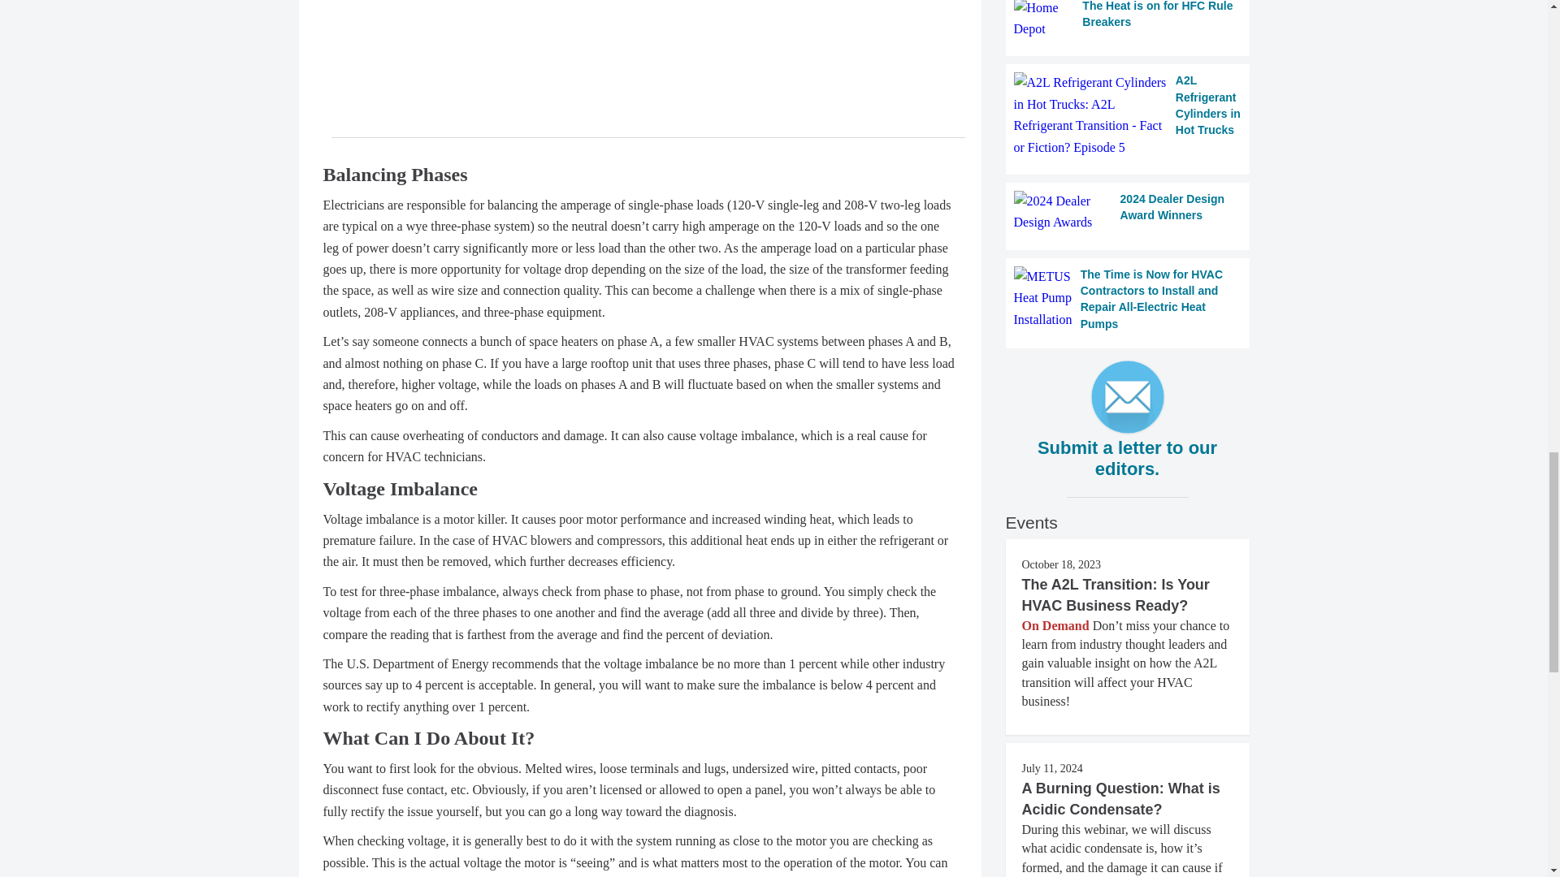 Image resolution: width=1560 pixels, height=877 pixels. I want to click on The A2L Transition: Is Your HVAC Business Ready?, so click(1116, 594).